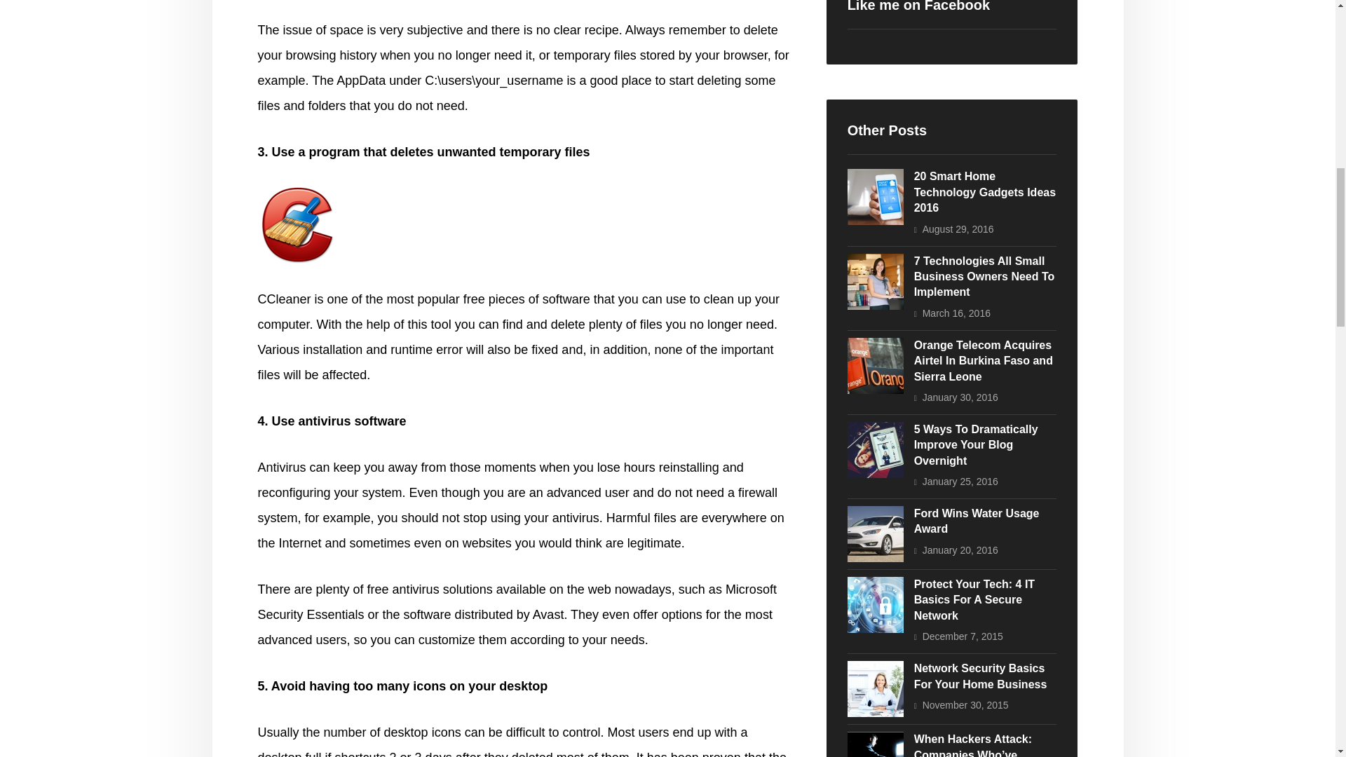  What do you see at coordinates (875, 604) in the screenshot?
I see `Protect Your Tech: 4 IT Basics For A Secure Network` at bounding box center [875, 604].